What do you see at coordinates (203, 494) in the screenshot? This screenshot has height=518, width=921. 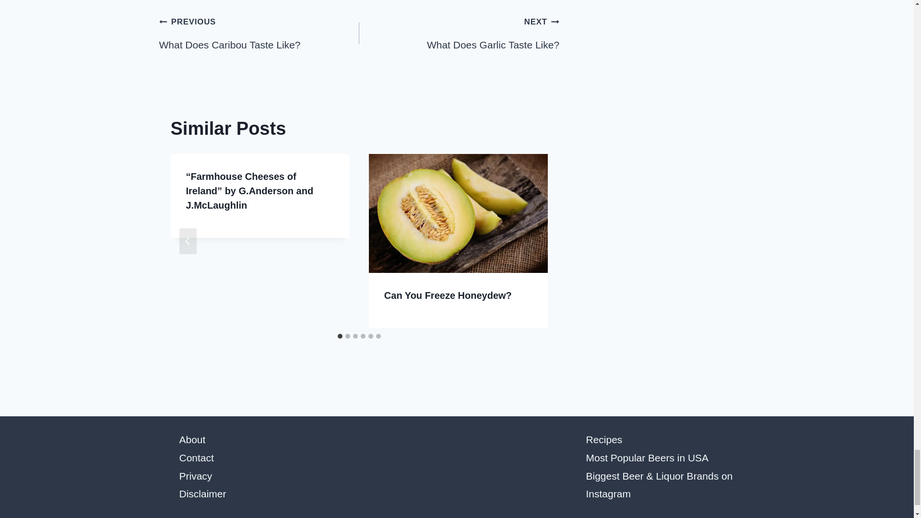 I see `Disclaimer` at bounding box center [203, 494].